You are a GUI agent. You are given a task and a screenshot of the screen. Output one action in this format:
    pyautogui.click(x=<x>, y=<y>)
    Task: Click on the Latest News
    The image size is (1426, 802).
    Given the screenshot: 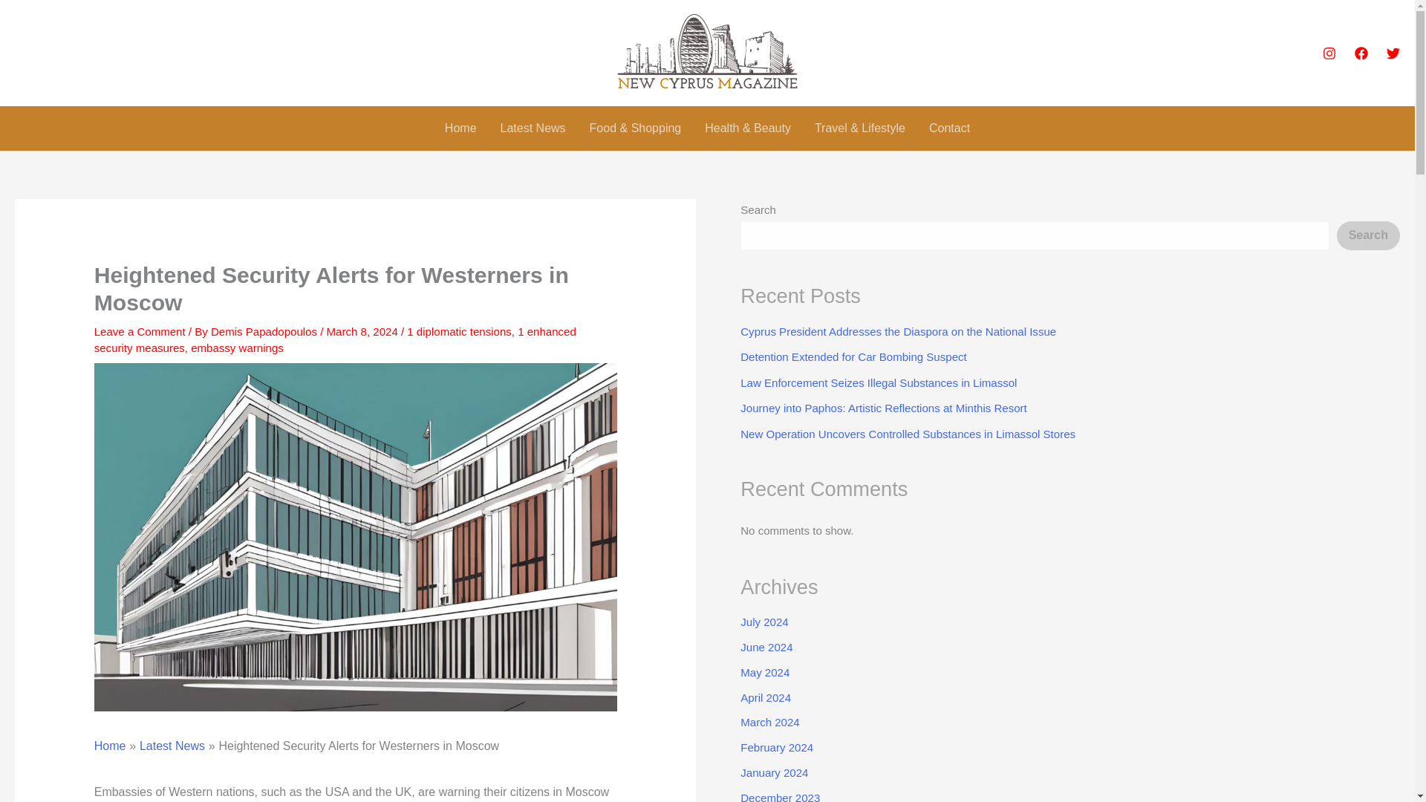 What is the action you would take?
    pyautogui.click(x=172, y=746)
    